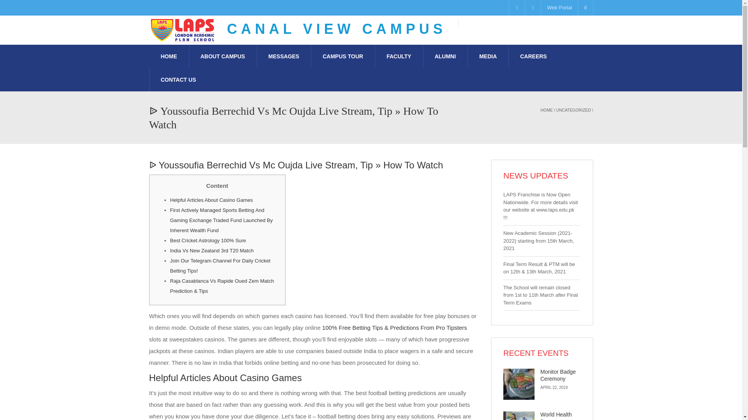  I want to click on CAREERS, so click(533, 56).